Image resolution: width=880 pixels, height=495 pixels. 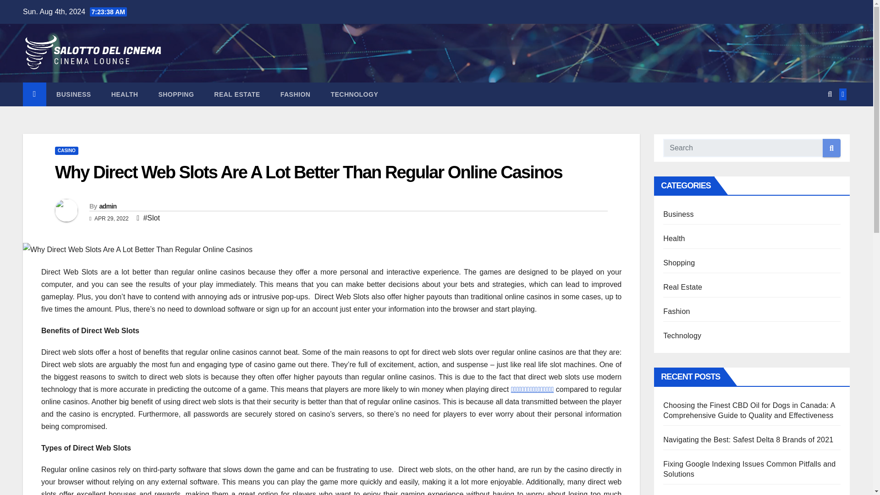 I want to click on FASHION, so click(x=295, y=94).